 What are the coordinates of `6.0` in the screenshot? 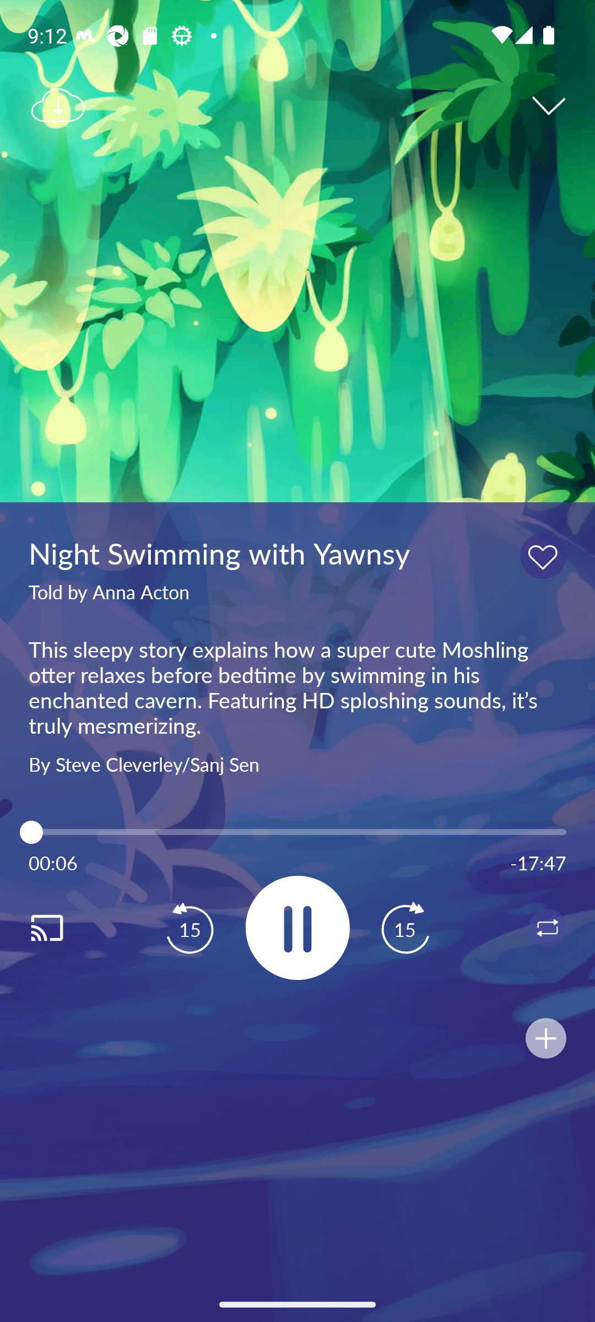 It's located at (297, 832).